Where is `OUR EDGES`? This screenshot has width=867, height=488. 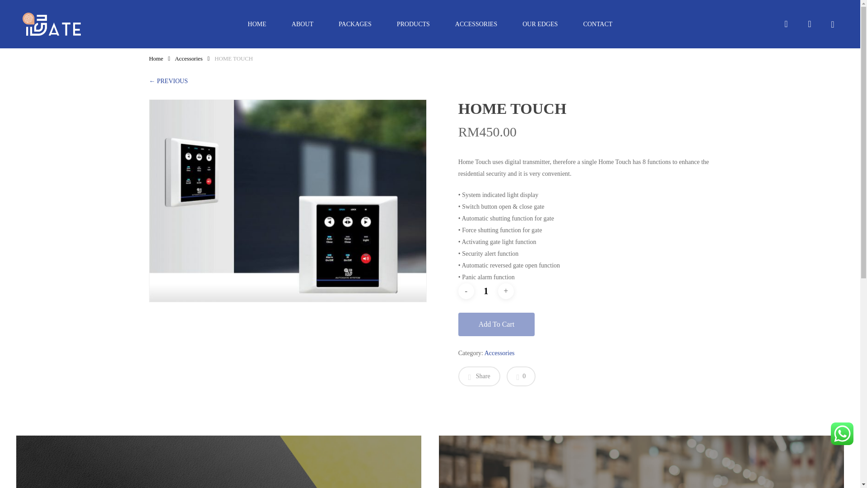
OUR EDGES is located at coordinates (540, 24).